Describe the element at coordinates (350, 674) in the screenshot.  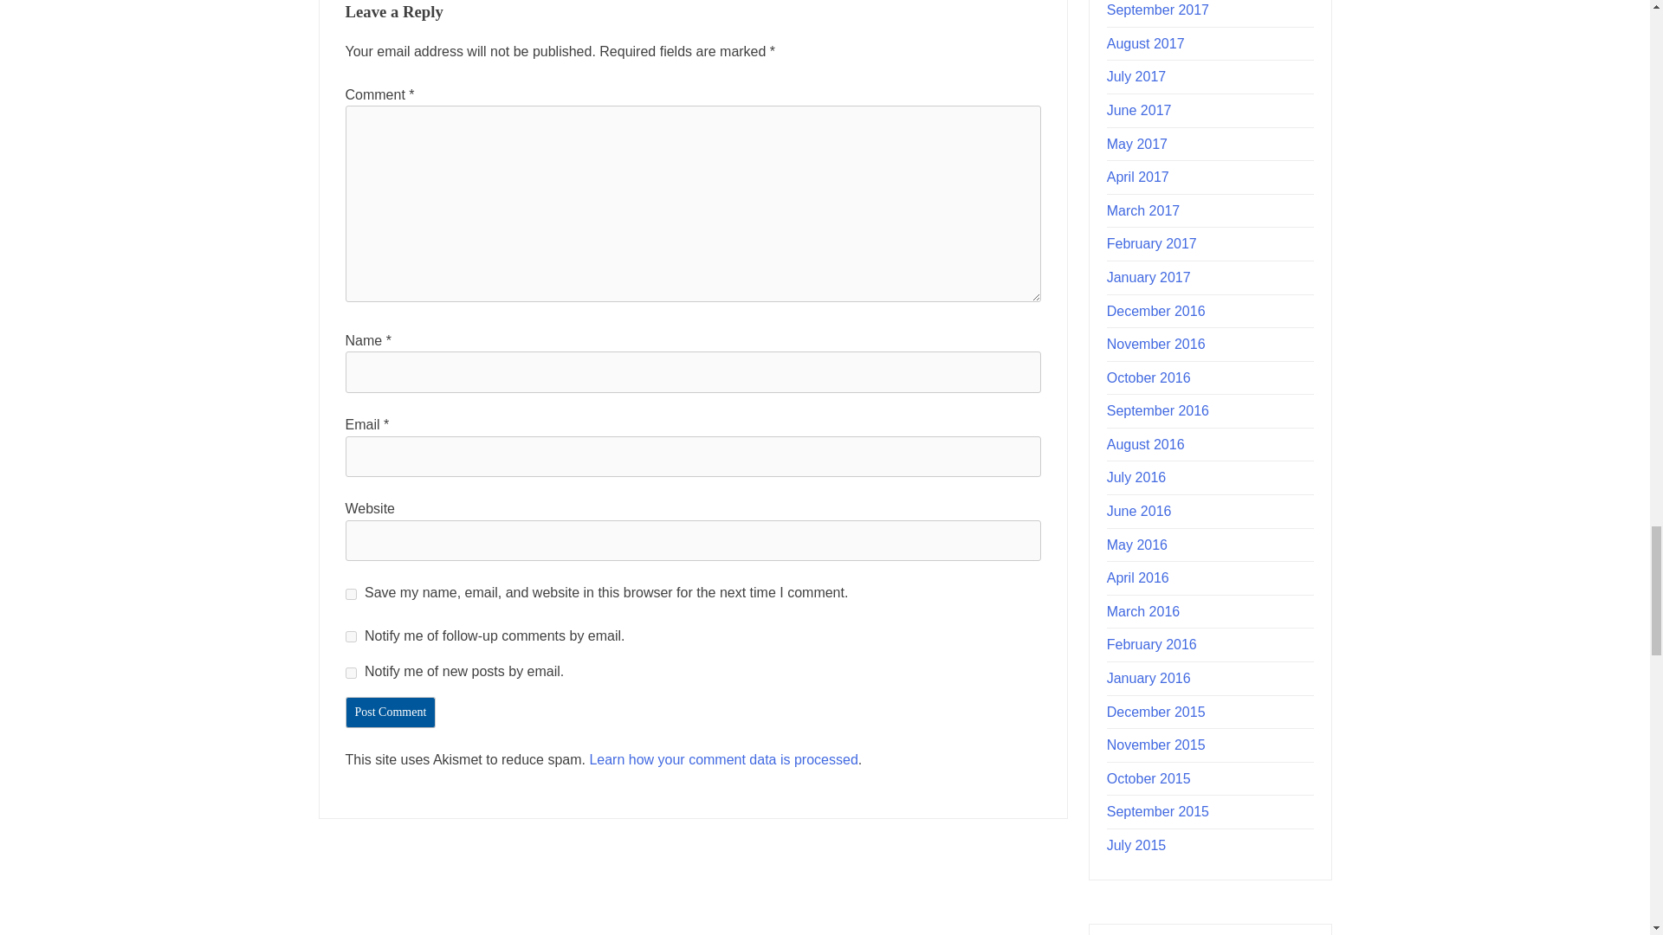
I see `subscribe` at that location.